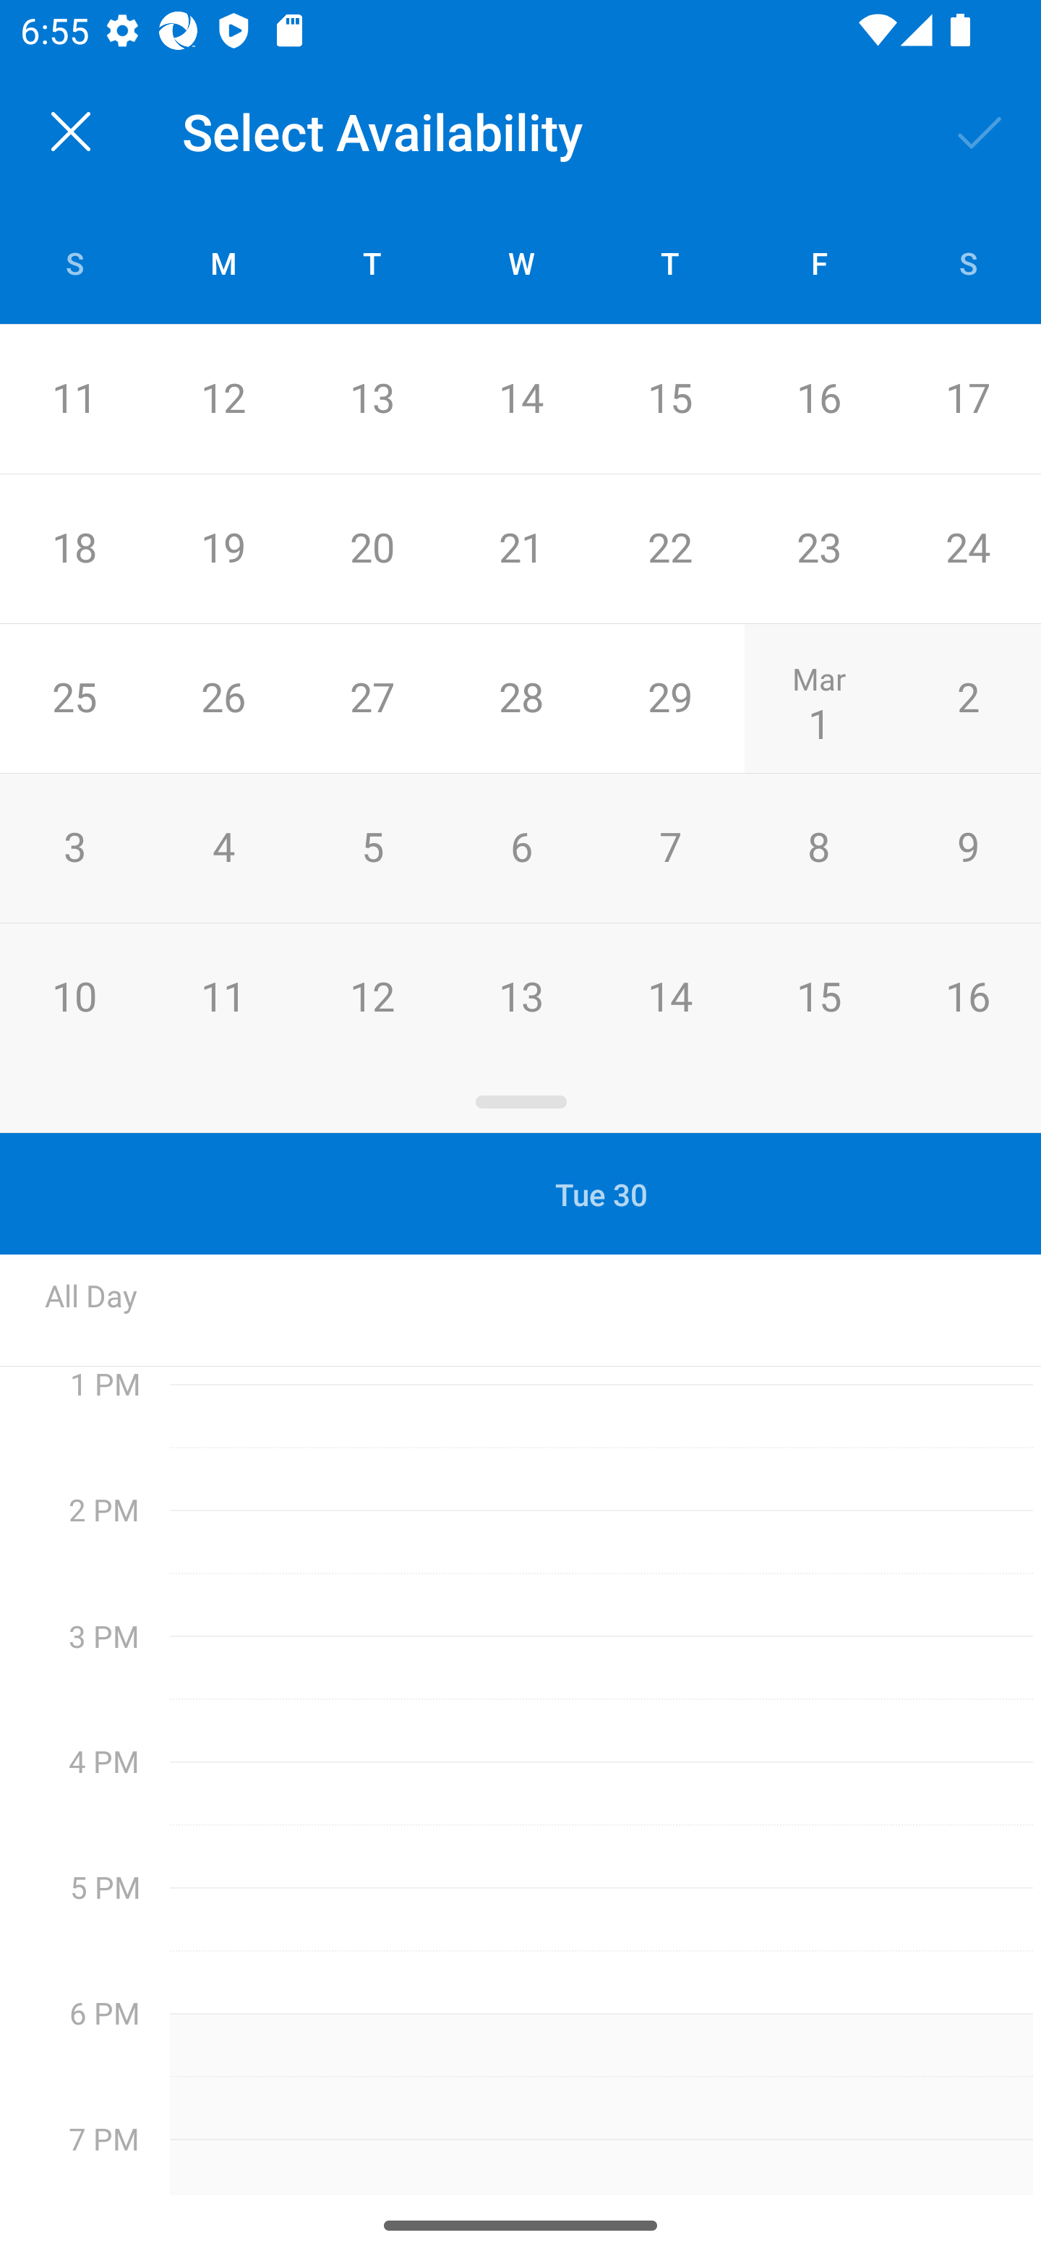  Describe the element at coordinates (520, 997) in the screenshot. I see `13 Wednesday, March 13` at that location.